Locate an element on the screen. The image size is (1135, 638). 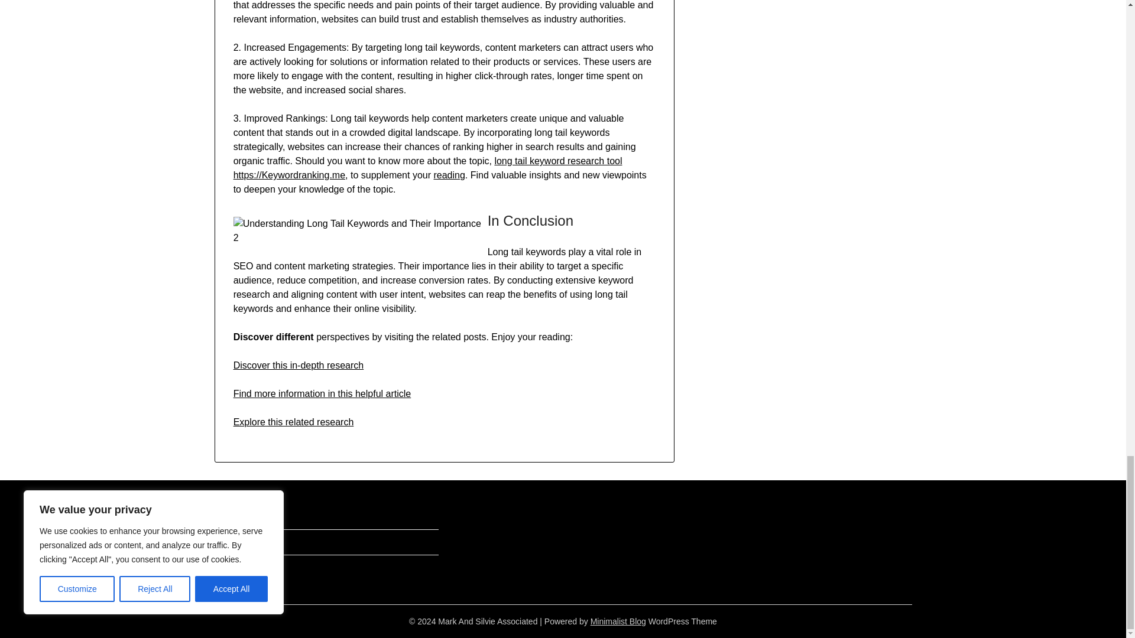
Discover this in-depth research is located at coordinates (299, 365).